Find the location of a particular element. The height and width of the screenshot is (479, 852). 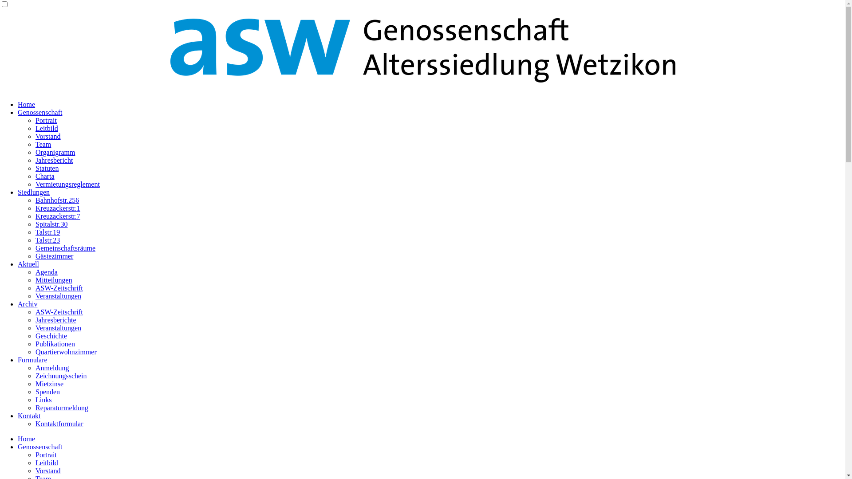

Quartierwohnzimmer is located at coordinates (66, 352).